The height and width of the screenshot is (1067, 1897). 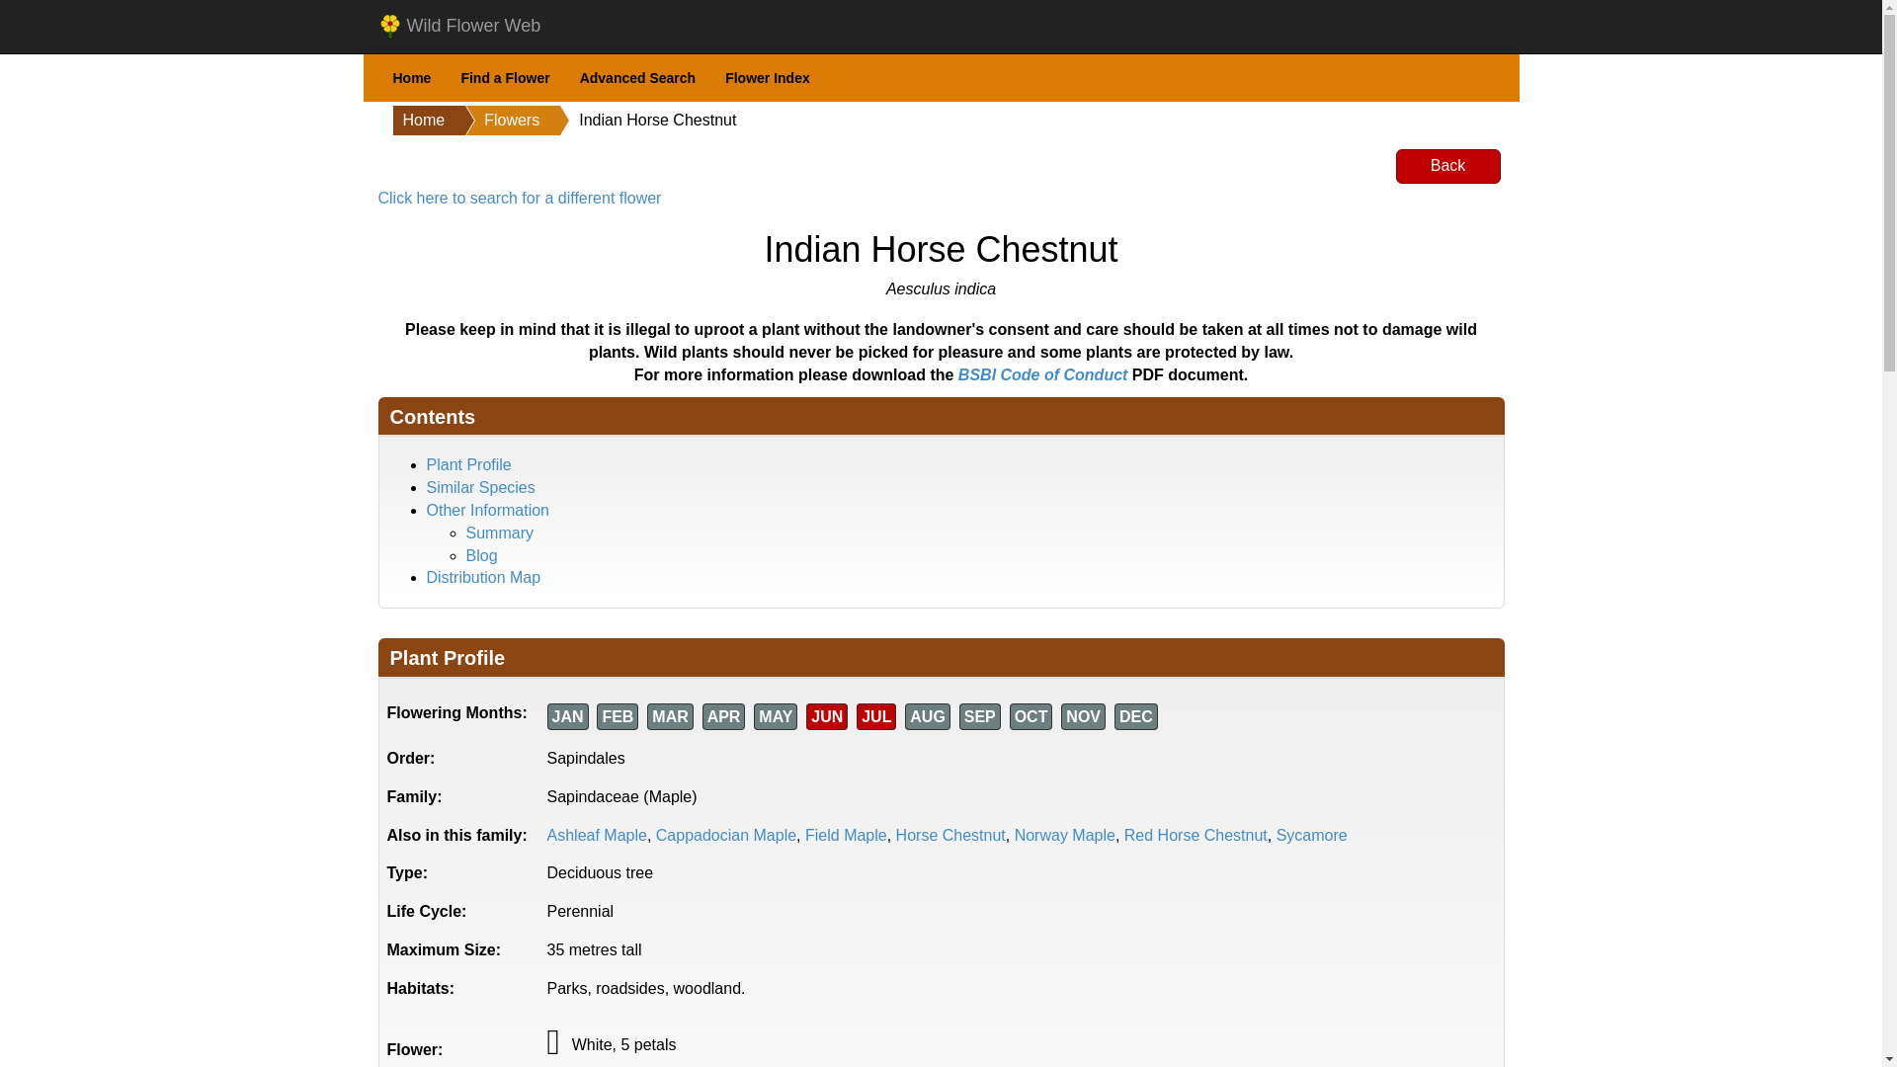 I want to click on Sycamore, so click(x=1312, y=836).